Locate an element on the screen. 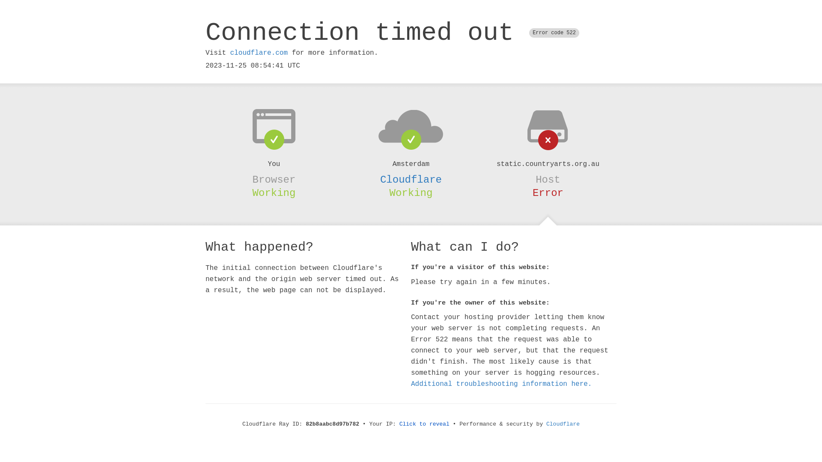 This screenshot has width=822, height=462. Cloudflare is located at coordinates (411, 180).